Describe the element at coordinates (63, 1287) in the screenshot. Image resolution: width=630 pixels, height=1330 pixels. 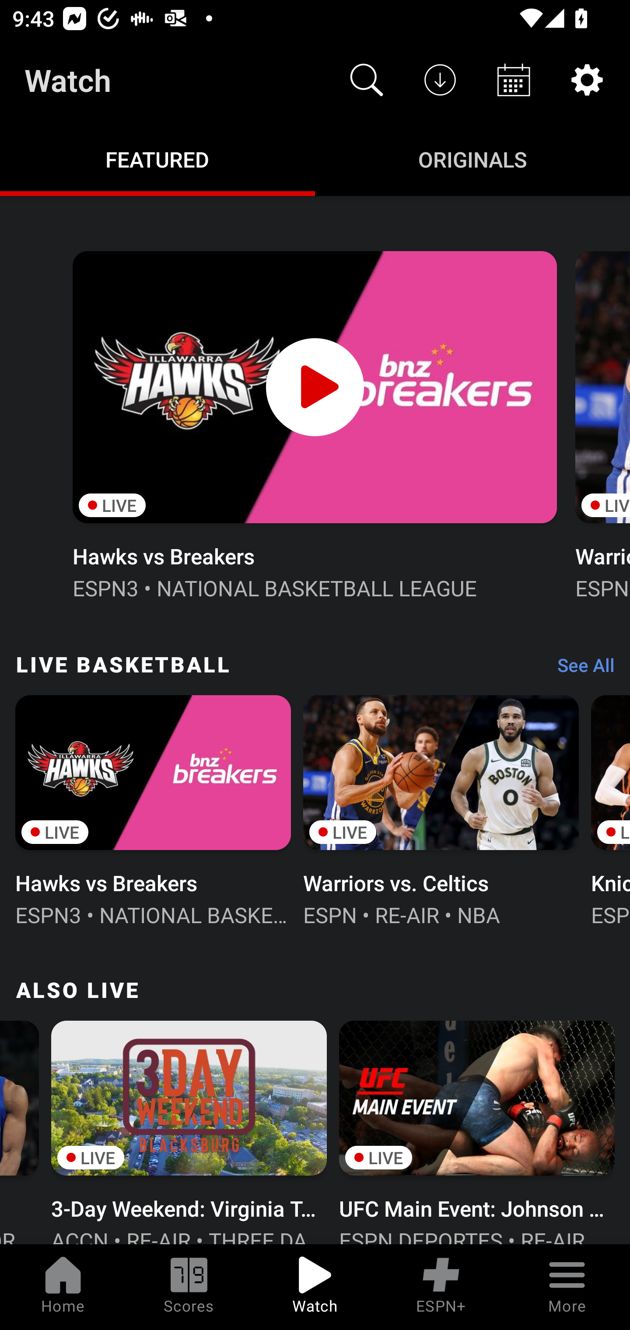
I see `Home` at that location.